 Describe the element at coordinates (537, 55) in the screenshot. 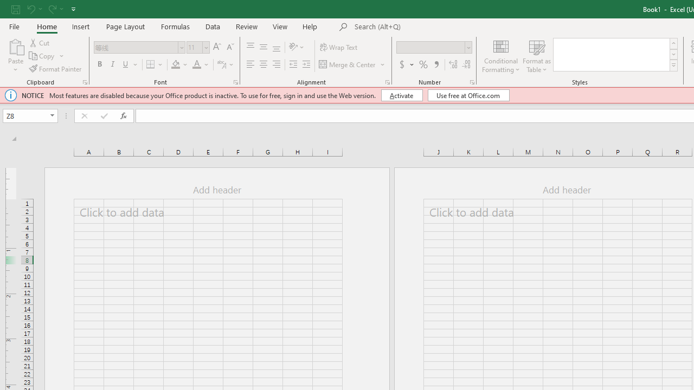

I see `Format as Table` at that location.